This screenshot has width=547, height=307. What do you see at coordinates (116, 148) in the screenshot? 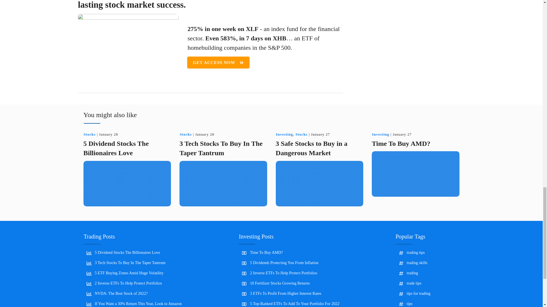
I see `5 Dividend Stocks The Billionaires Love` at bounding box center [116, 148].